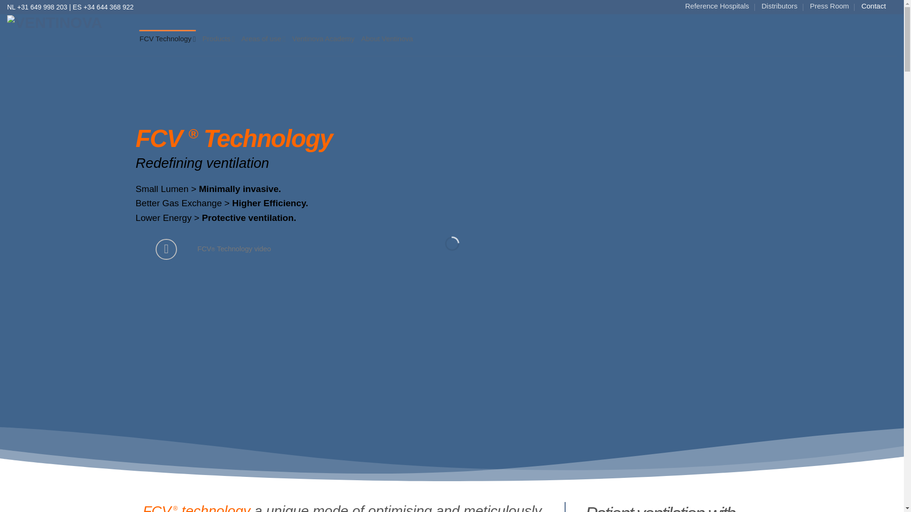  I want to click on ventinova - ventinova, so click(66, 35).